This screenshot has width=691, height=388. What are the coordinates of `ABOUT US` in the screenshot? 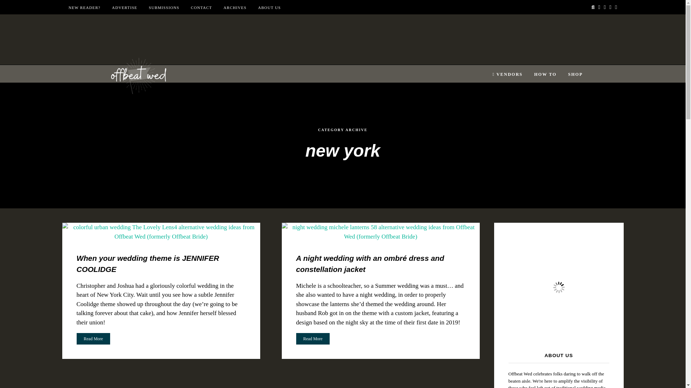 It's located at (269, 8).